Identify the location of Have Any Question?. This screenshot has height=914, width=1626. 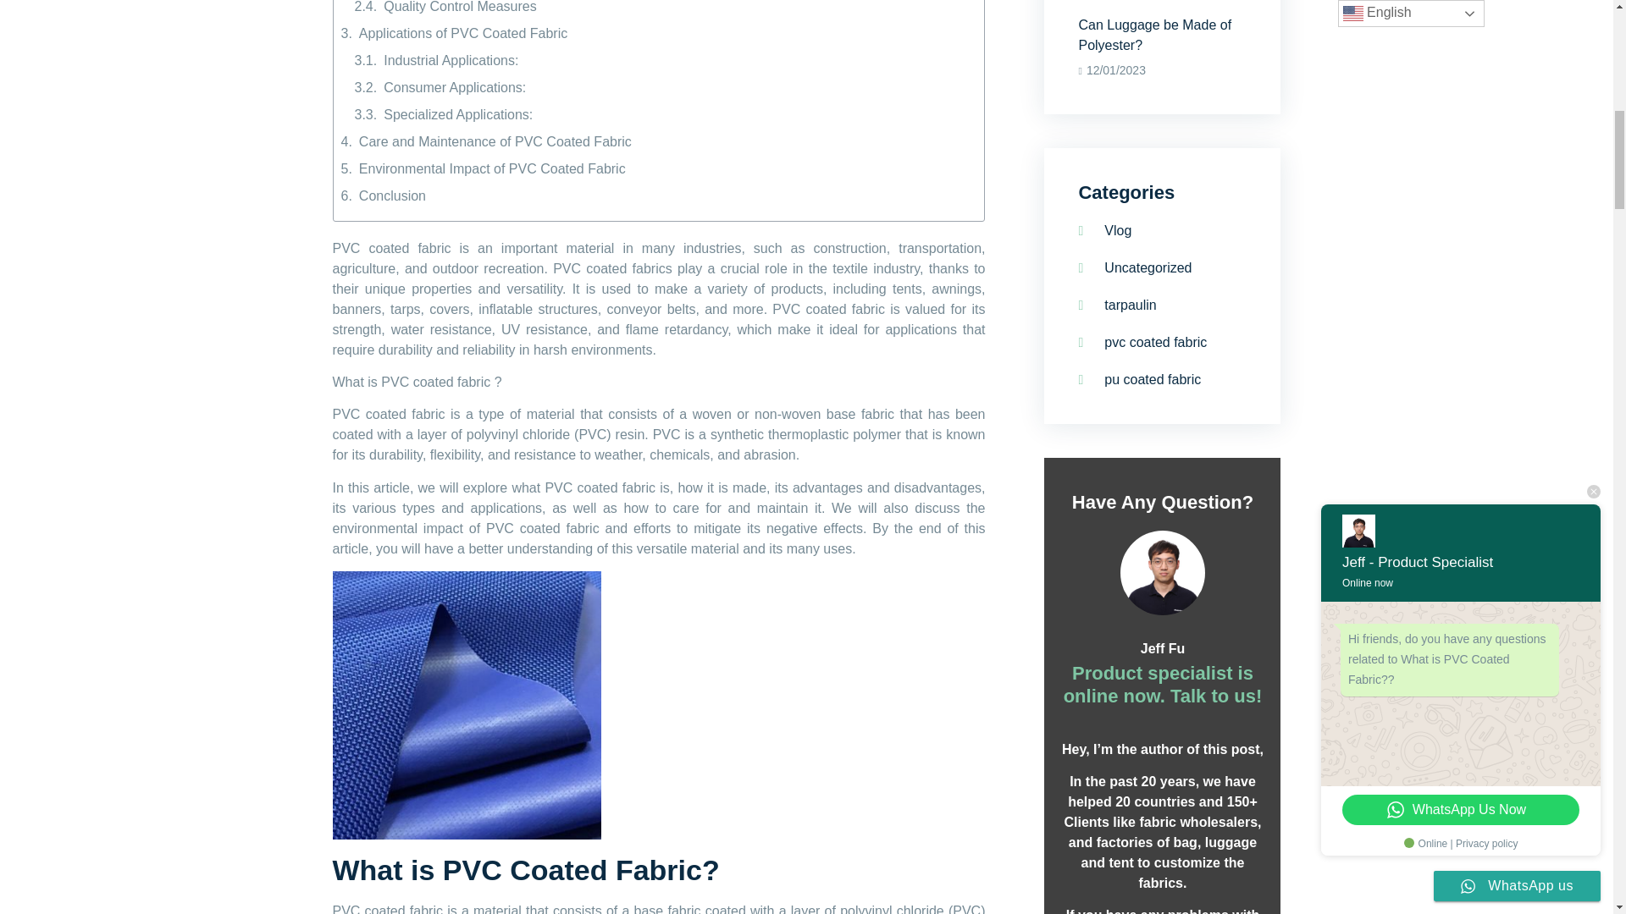
(1162, 503).